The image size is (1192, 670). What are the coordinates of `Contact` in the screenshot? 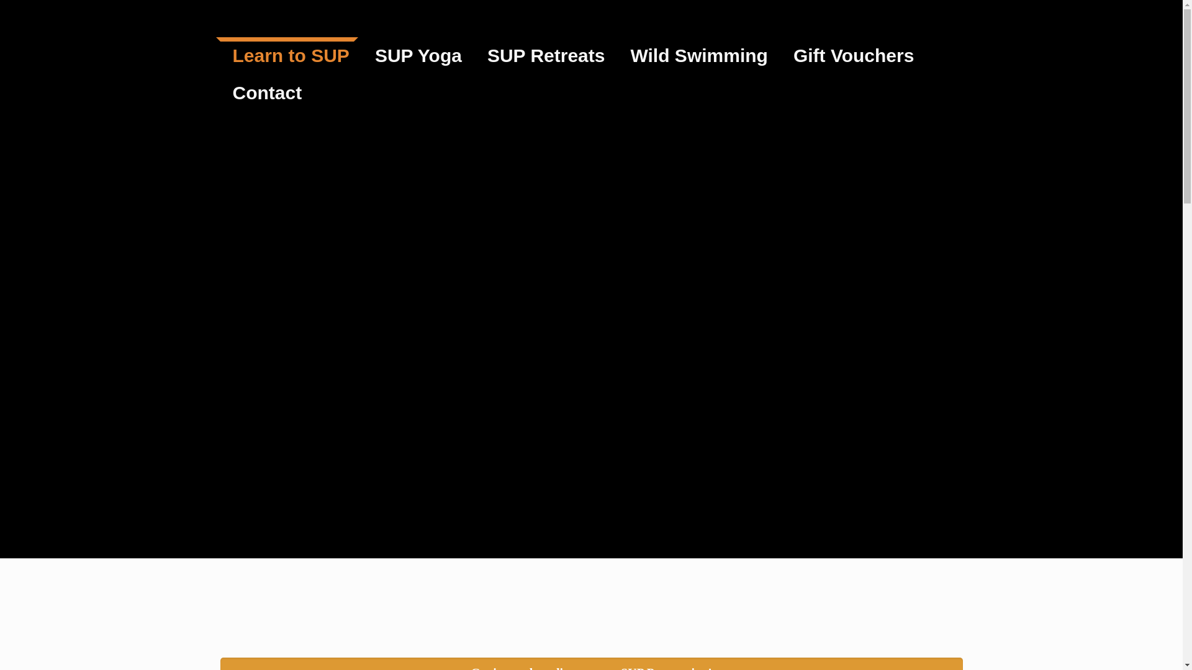 It's located at (267, 93).